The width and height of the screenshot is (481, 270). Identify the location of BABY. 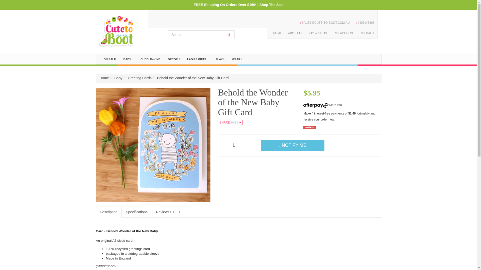
(128, 59).